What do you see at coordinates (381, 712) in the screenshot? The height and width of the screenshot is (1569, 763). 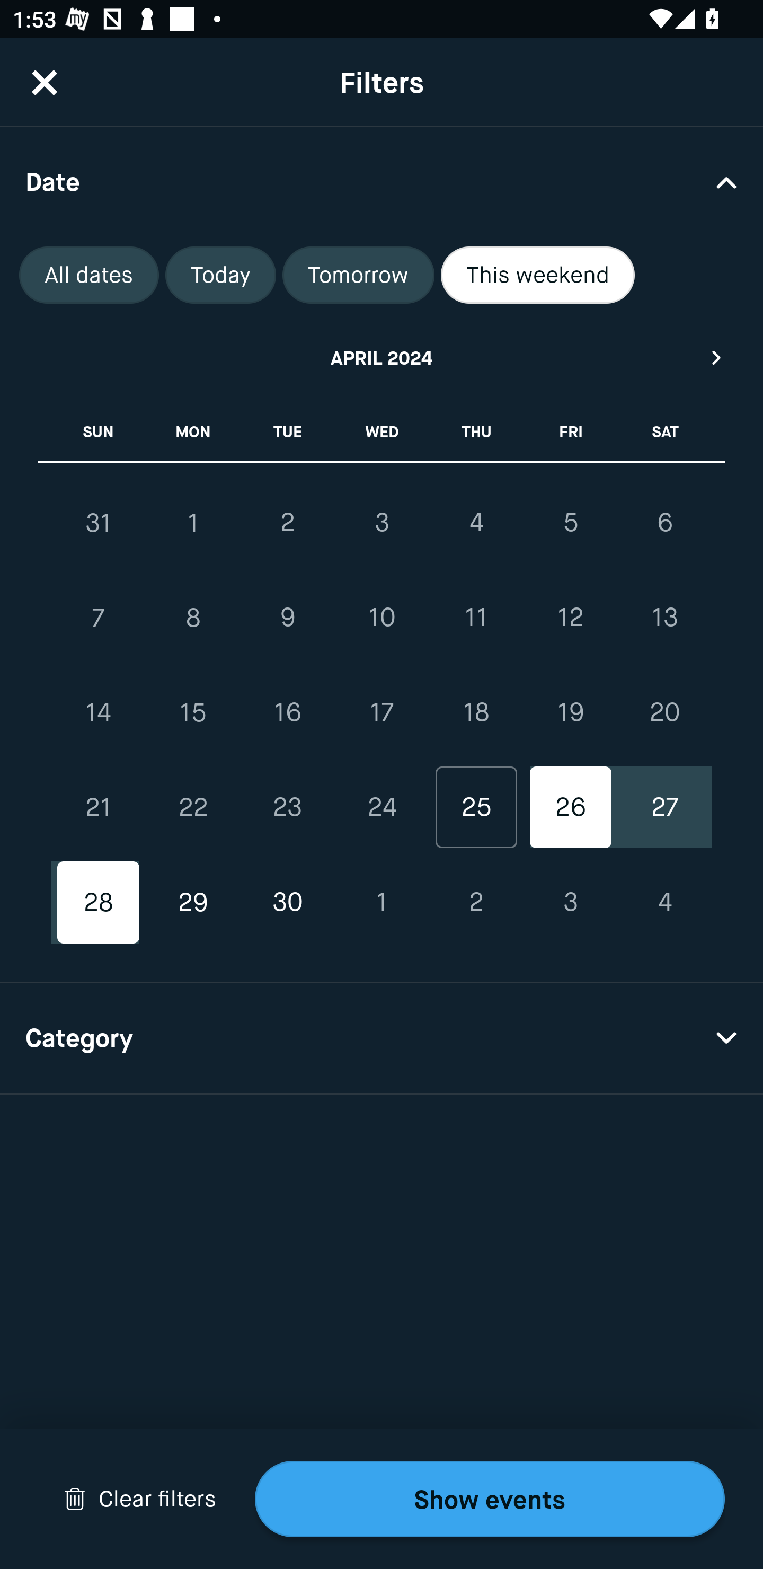 I see `17` at bounding box center [381, 712].